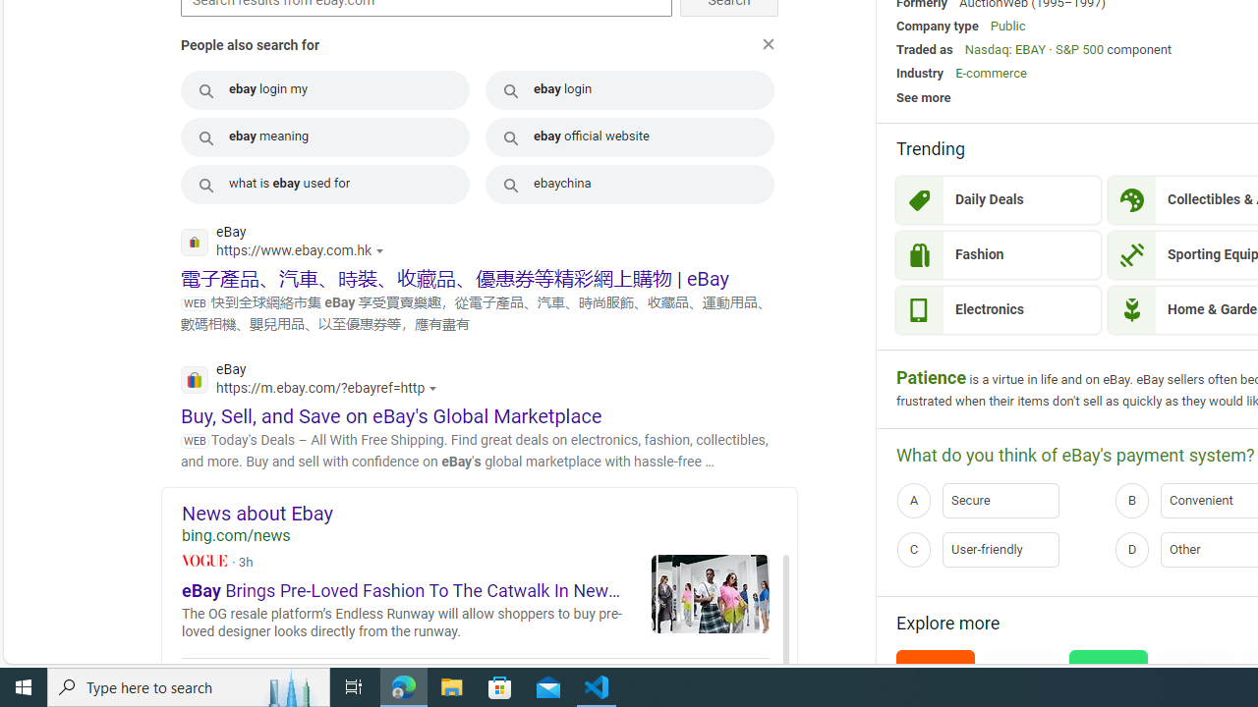 This screenshot has height=707, width=1258. I want to click on Fashion, so click(999, 255).